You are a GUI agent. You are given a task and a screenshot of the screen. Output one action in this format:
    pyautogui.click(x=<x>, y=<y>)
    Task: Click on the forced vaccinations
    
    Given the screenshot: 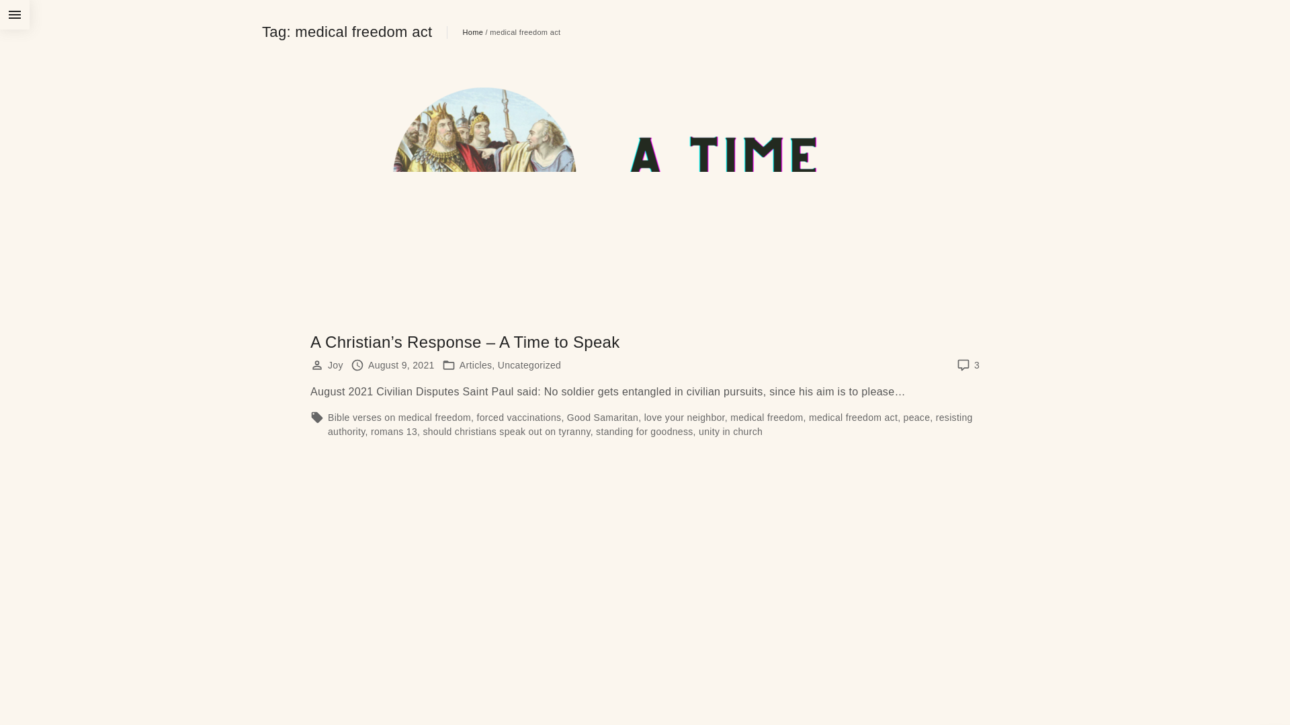 What is the action you would take?
    pyautogui.click(x=519, y=418)
    